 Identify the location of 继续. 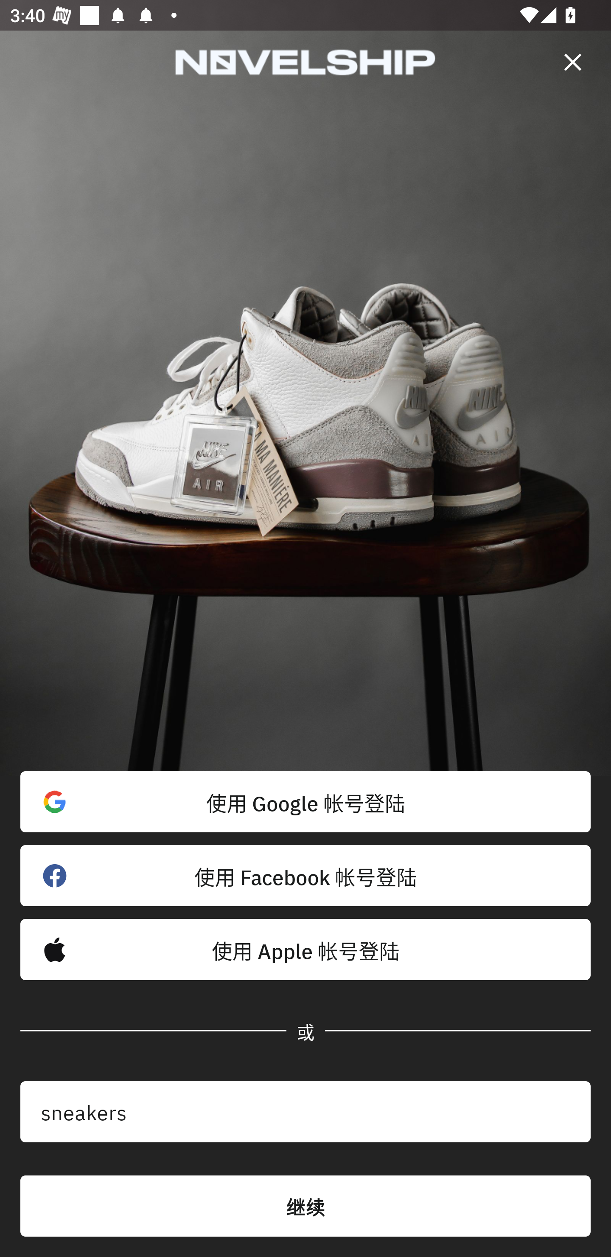
(305, 1206).